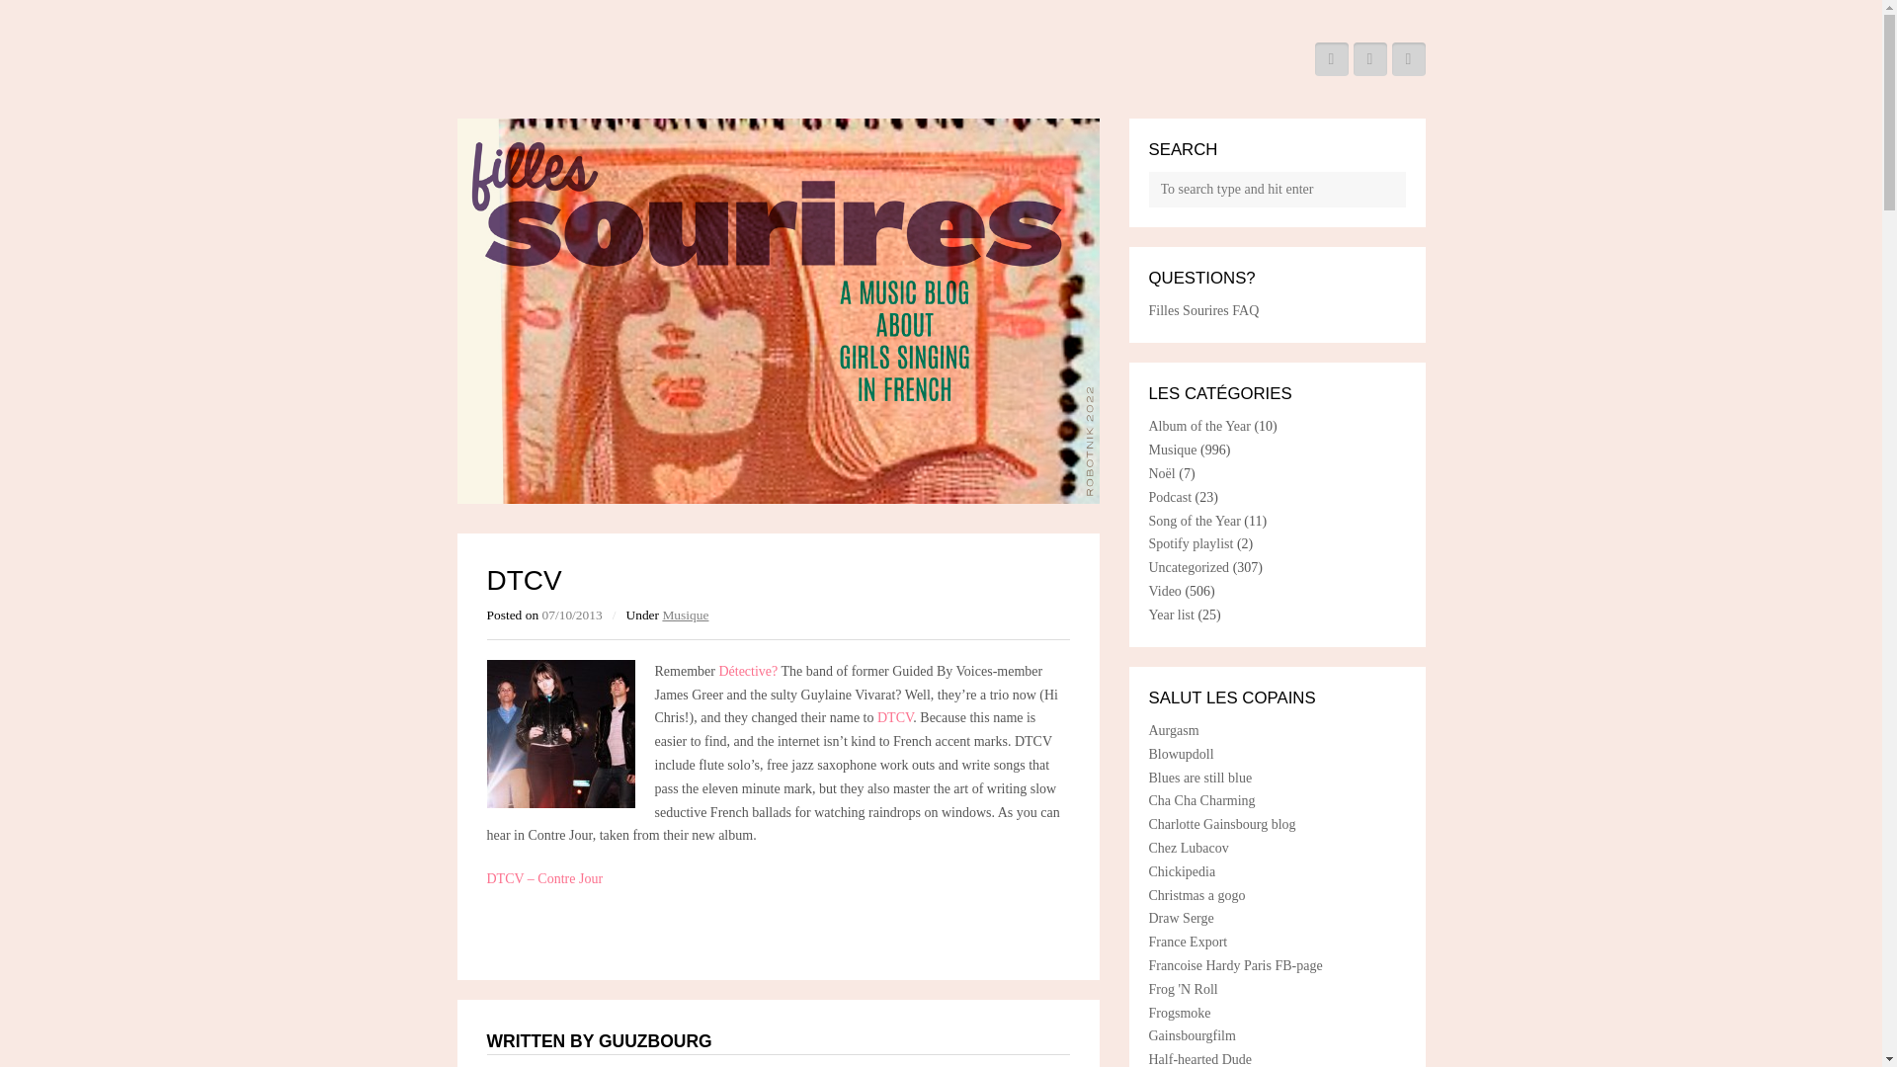 This screenshot has width=1897, height=1067. Describe the element at coordinates (1178, 1013) in the screenshot. I see `Best blog about France ever` at that location.